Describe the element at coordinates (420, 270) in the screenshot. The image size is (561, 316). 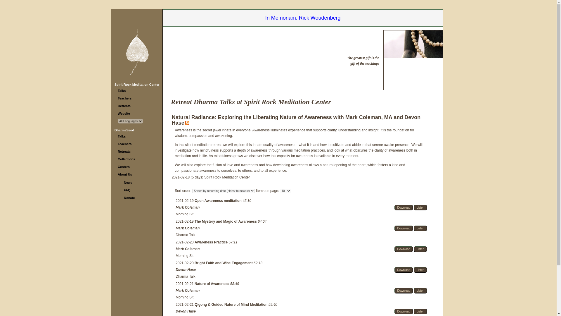
I see `Listen to Bright Faith and Wise Engagement` at that location.